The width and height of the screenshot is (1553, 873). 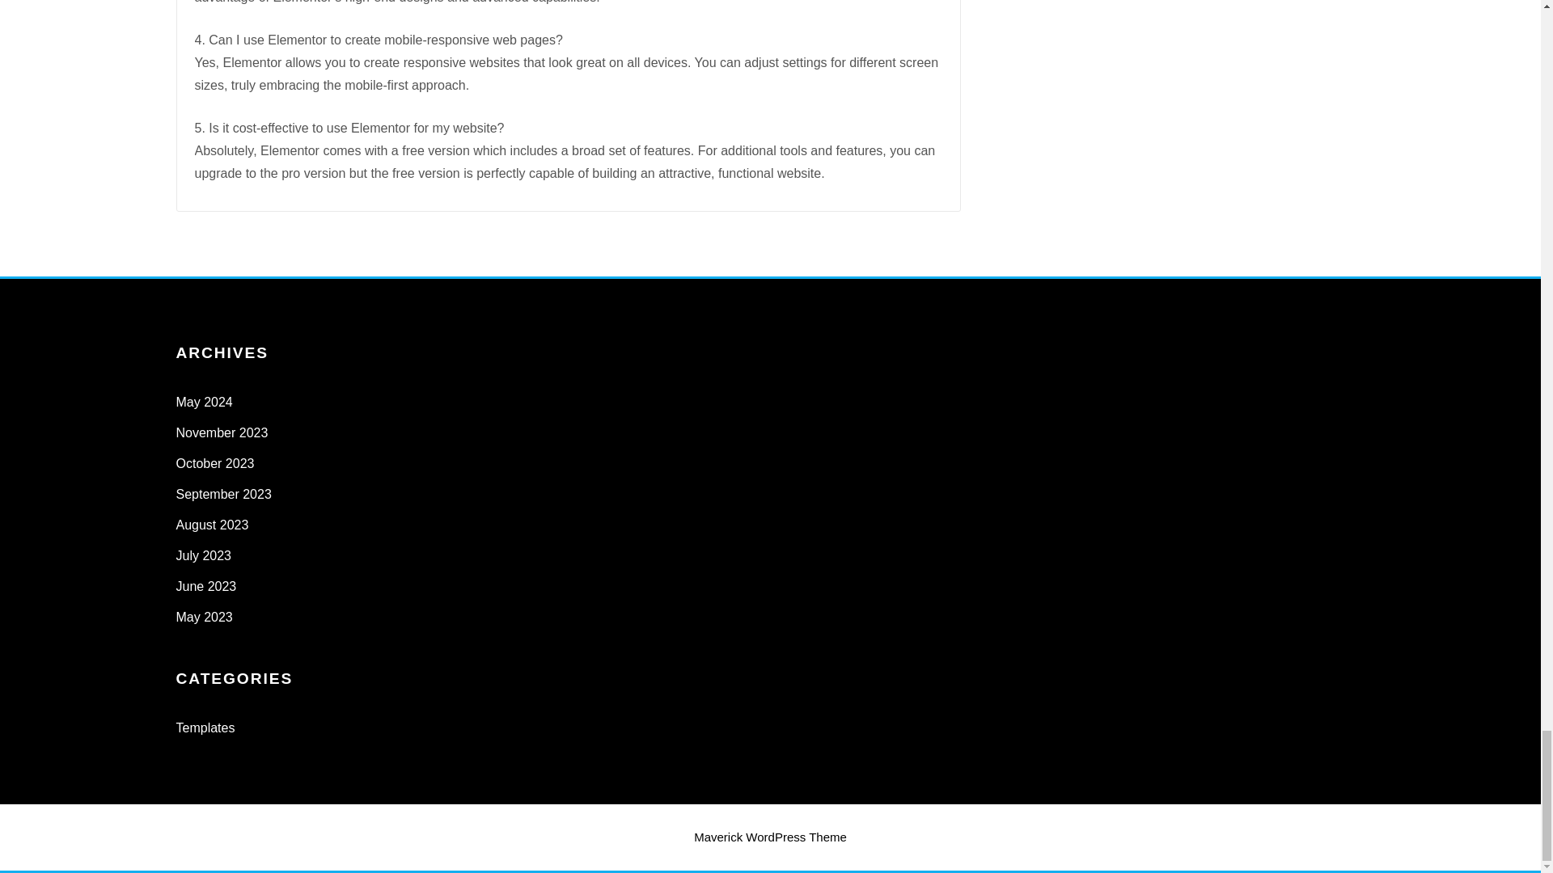 I want to click on November 2023, so click(x=222, y=433).